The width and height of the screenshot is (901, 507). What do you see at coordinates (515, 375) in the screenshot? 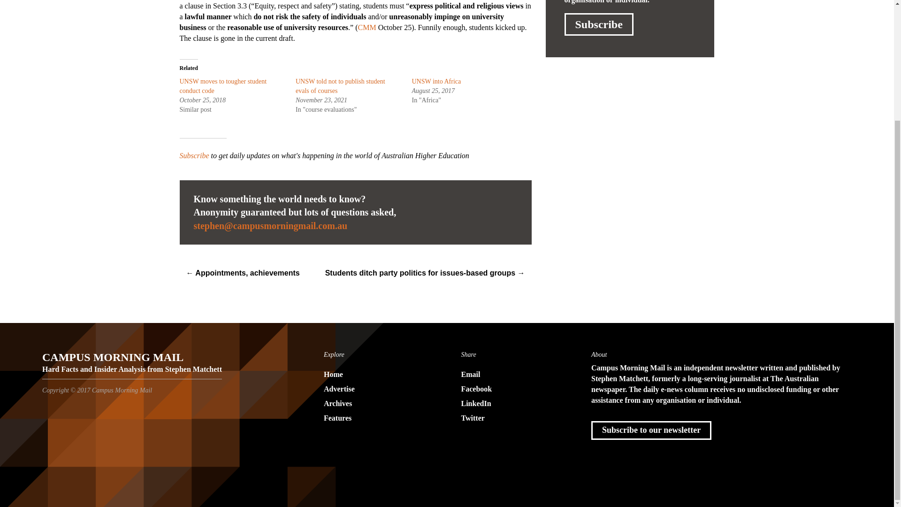
I see `Email` at bounding box center [515, 375].